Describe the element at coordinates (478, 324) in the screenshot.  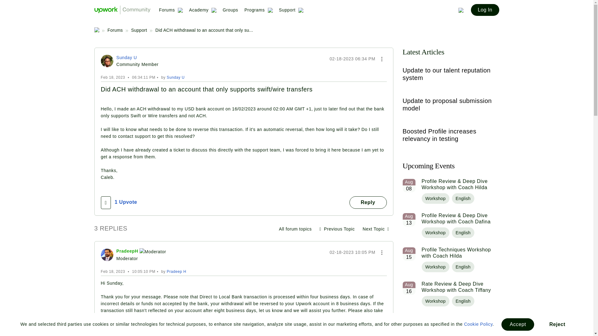
I see `Cookie Policy` at that location.